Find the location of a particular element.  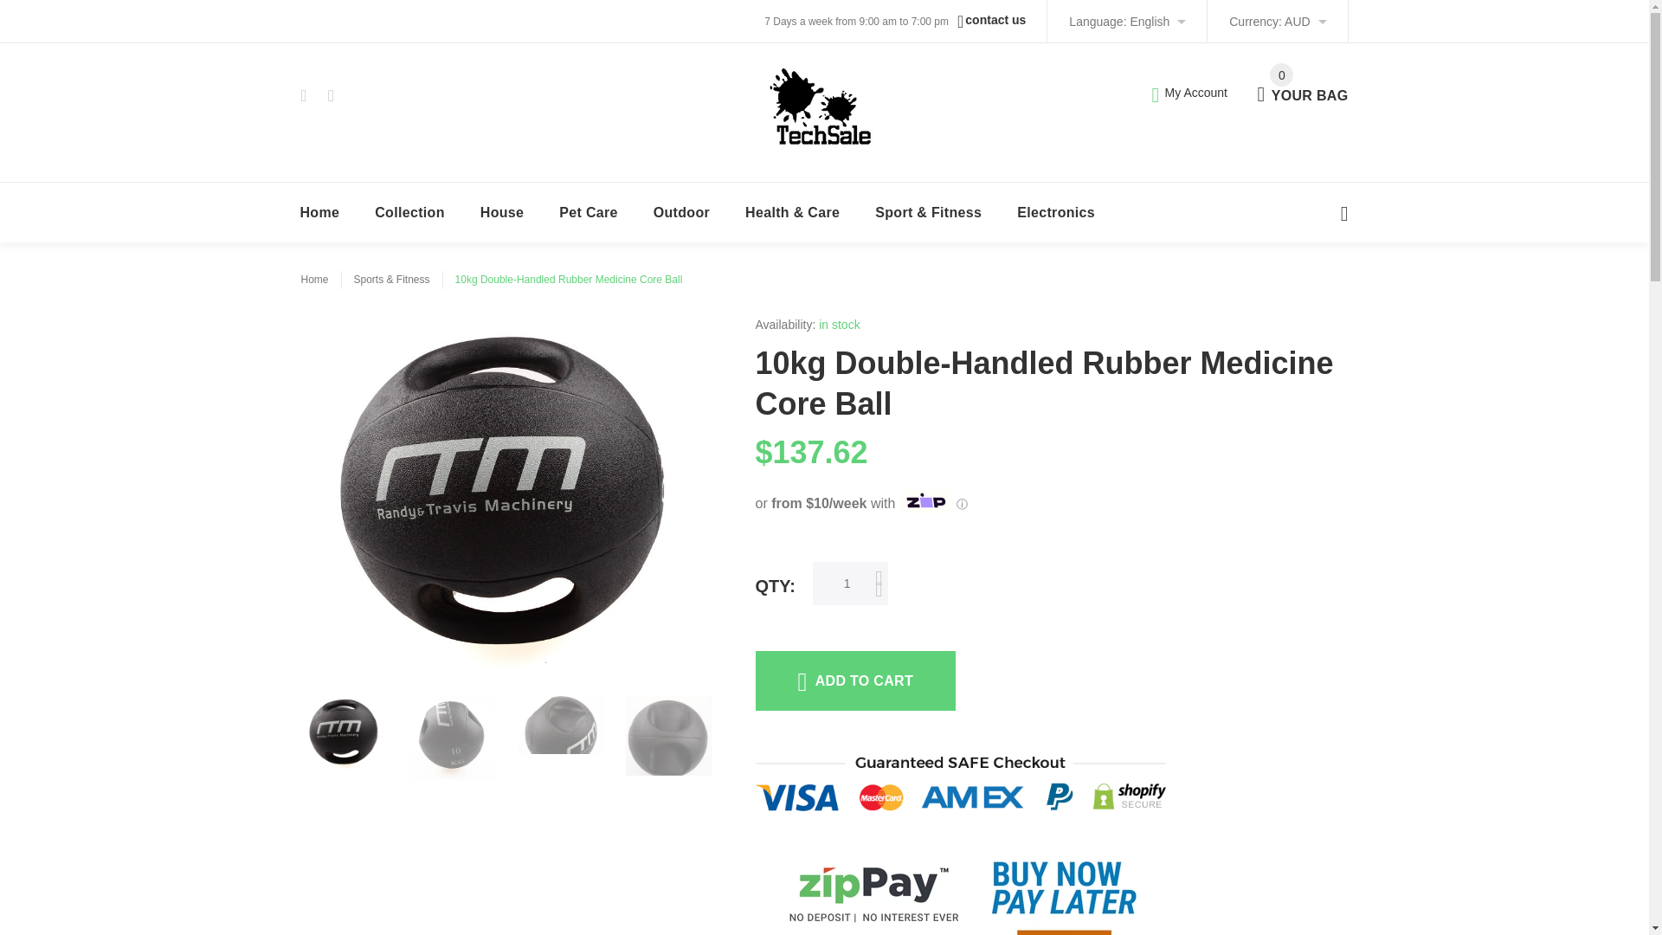

My Account is located at coordinates (1189, 92).